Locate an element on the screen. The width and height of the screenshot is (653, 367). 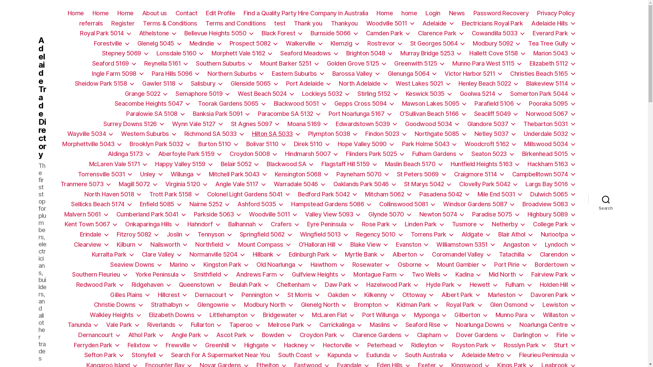
Erindale is located at coordinates (94, 234).